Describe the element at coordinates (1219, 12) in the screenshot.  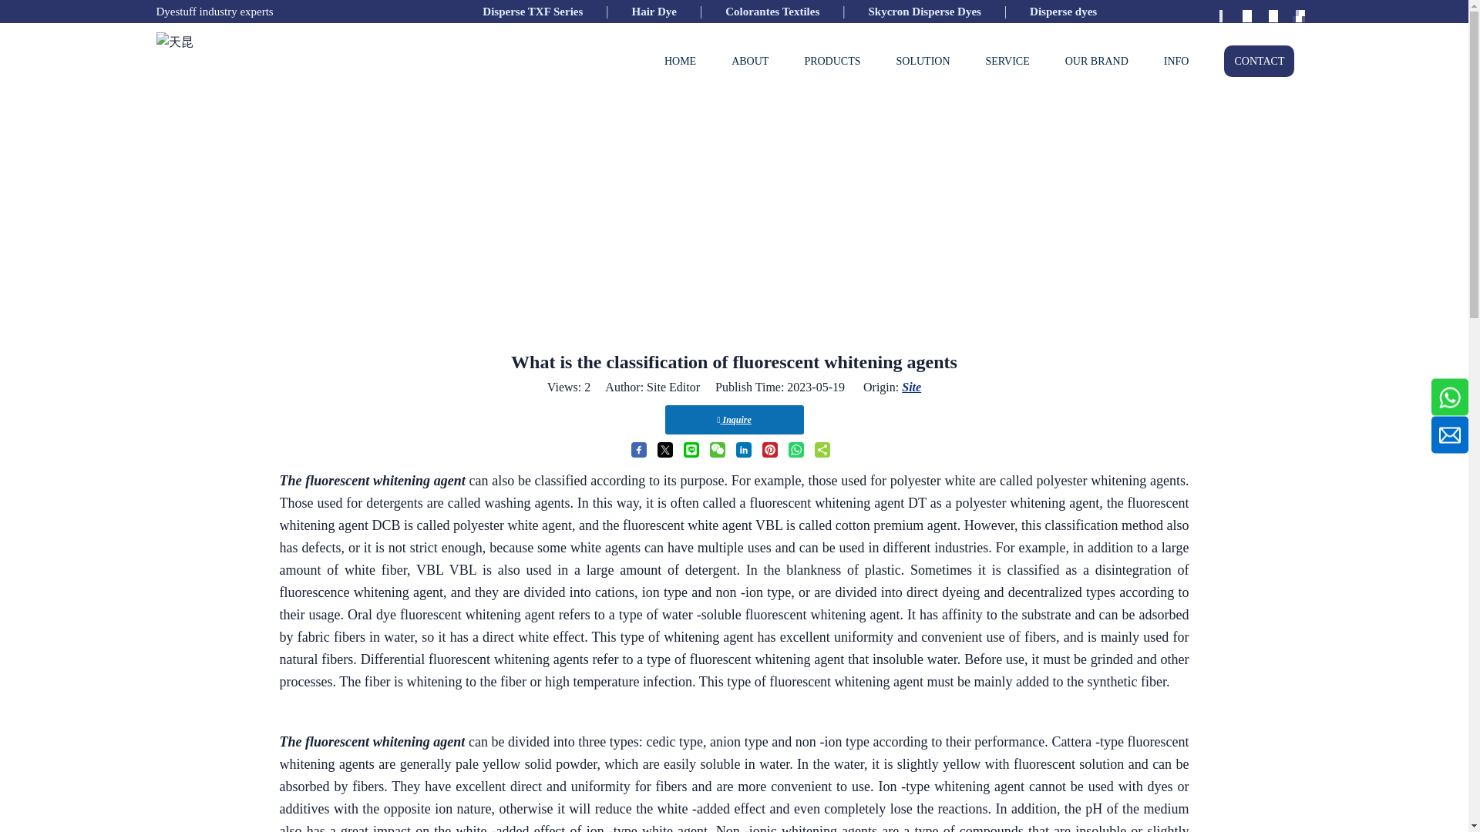
I see `Facebook` at that location.